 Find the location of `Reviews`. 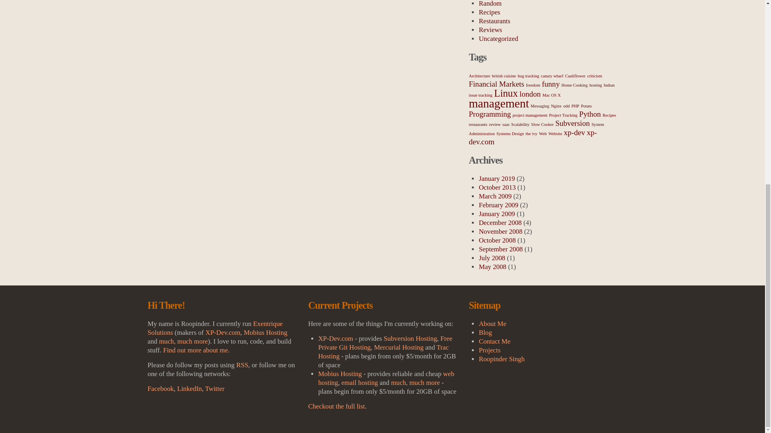

Reviews is located at coordinates (490, 30).